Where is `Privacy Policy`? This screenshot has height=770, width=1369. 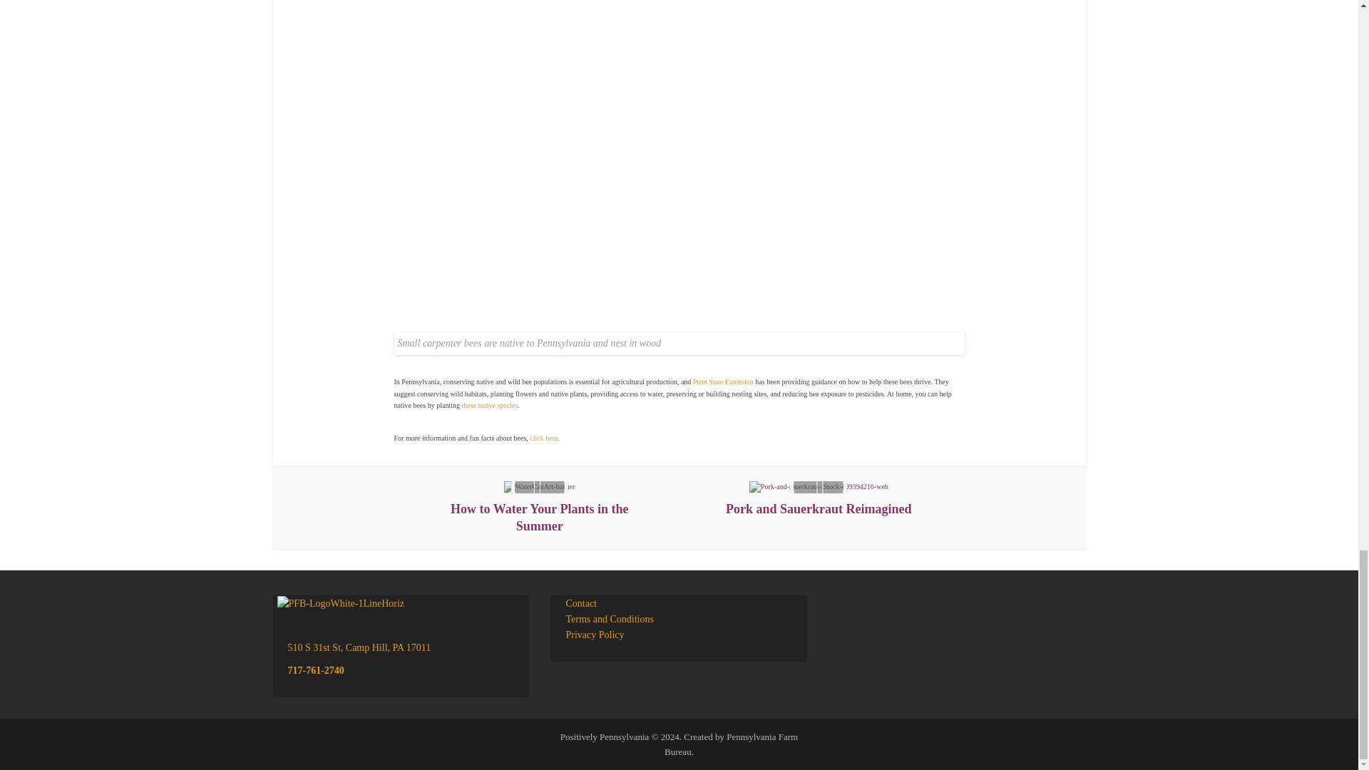 Privacy Policy is located at coordinates (595, 635).